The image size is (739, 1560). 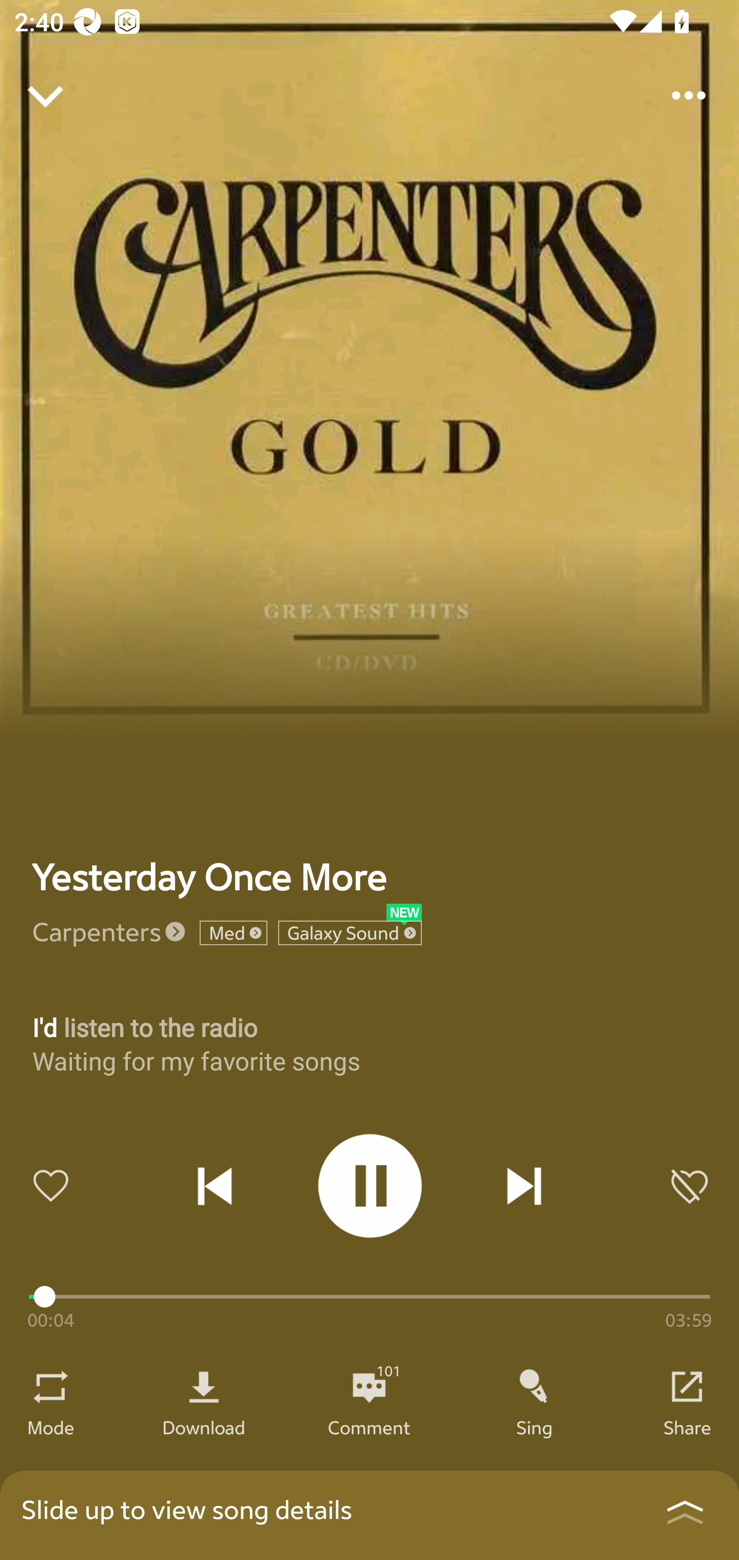 I want to click on Share, so click(x=688, y=1427).